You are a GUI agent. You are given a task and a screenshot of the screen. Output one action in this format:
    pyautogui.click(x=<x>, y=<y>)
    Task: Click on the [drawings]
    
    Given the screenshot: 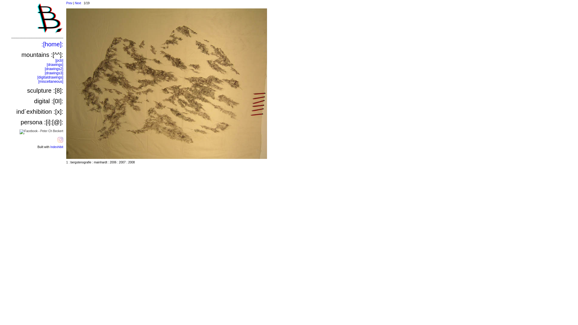 What is the action you would take?
    pyautogui.click(x=55, y=65)
    